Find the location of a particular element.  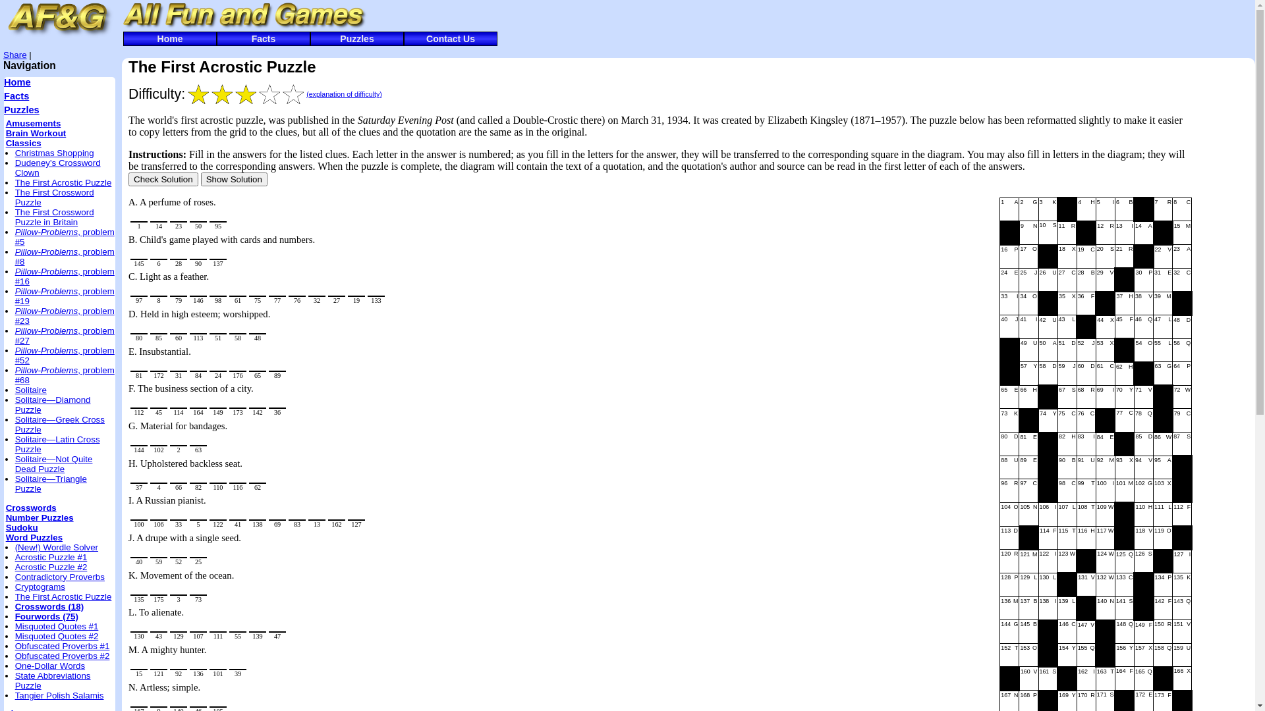

51
D is located at coordinates (1067, 350).